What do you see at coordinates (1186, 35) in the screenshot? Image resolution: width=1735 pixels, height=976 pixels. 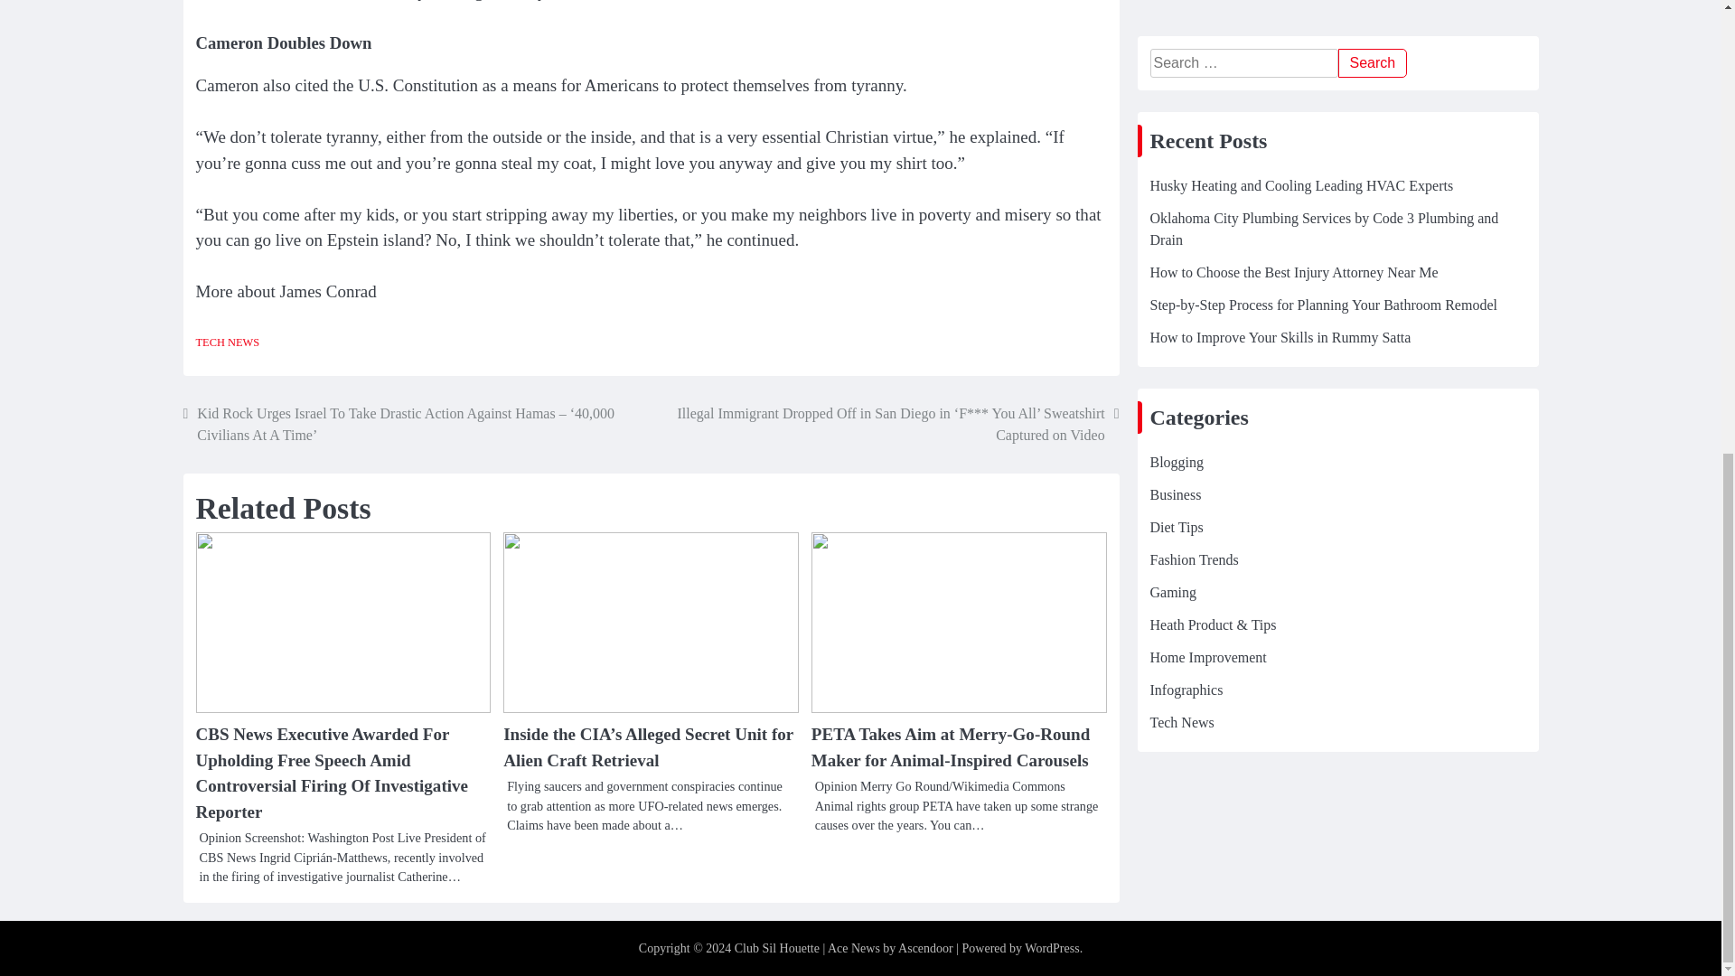 I see `Infographics` at bounding box center [1186, 35].